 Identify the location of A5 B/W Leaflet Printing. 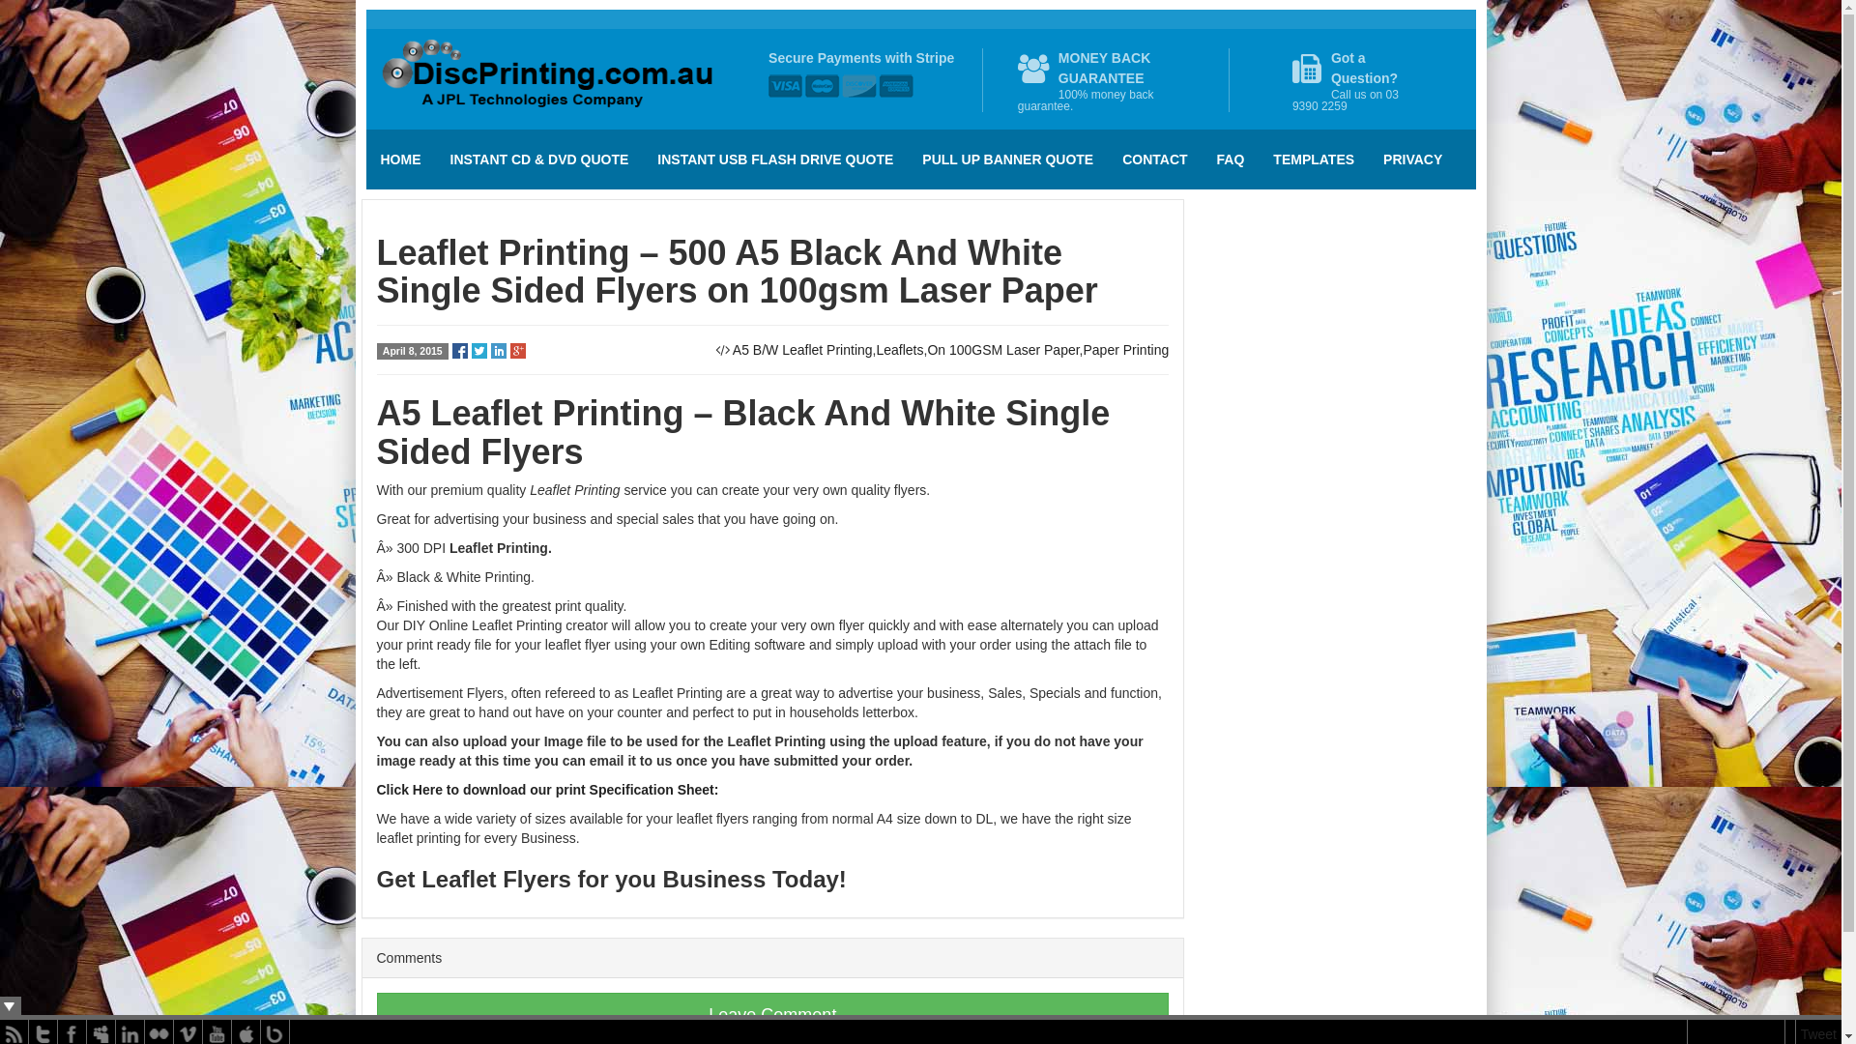
(802, 350).